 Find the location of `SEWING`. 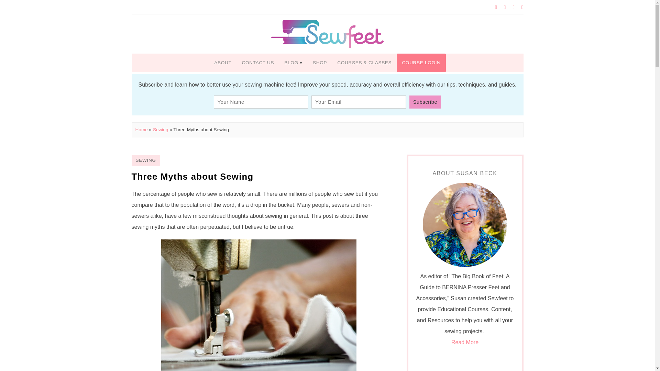

SEWING is located at coordinates (145, 160).